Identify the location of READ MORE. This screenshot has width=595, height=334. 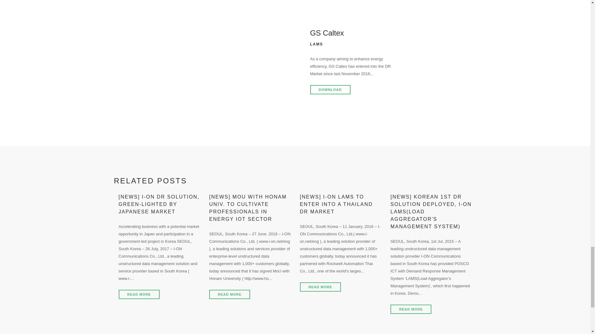
(139, 294).